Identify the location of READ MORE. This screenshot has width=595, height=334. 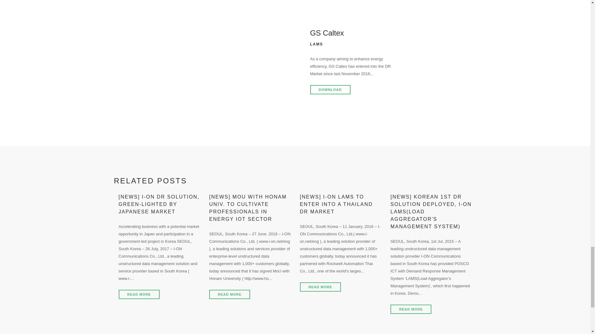
(139, 294).